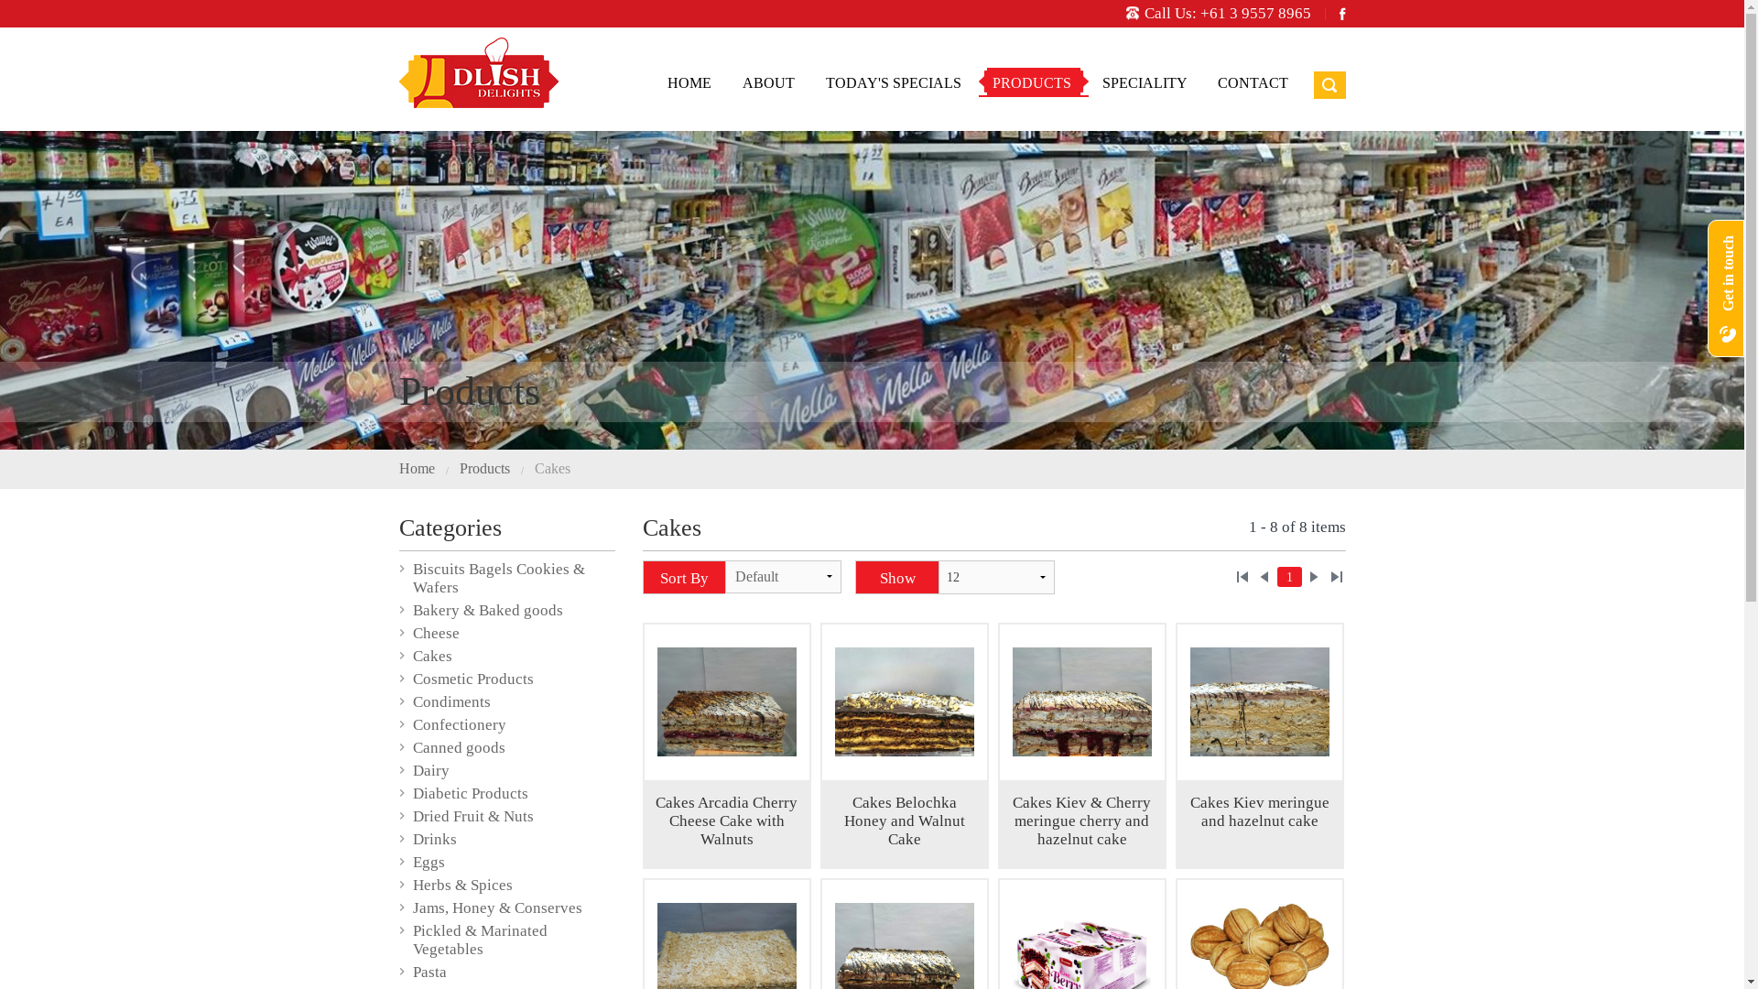 The height and width of the screenshot is (989, 1758). I want to click on HOME, so click(689, 82).